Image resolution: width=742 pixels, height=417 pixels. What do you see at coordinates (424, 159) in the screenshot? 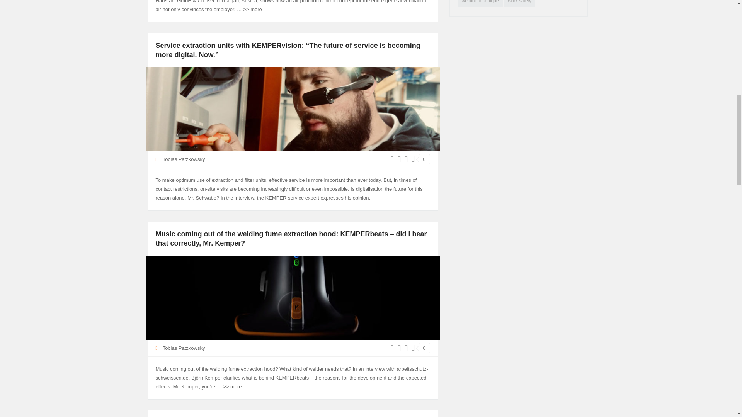
I see `Comment this post` at bounding box center [424, 159].